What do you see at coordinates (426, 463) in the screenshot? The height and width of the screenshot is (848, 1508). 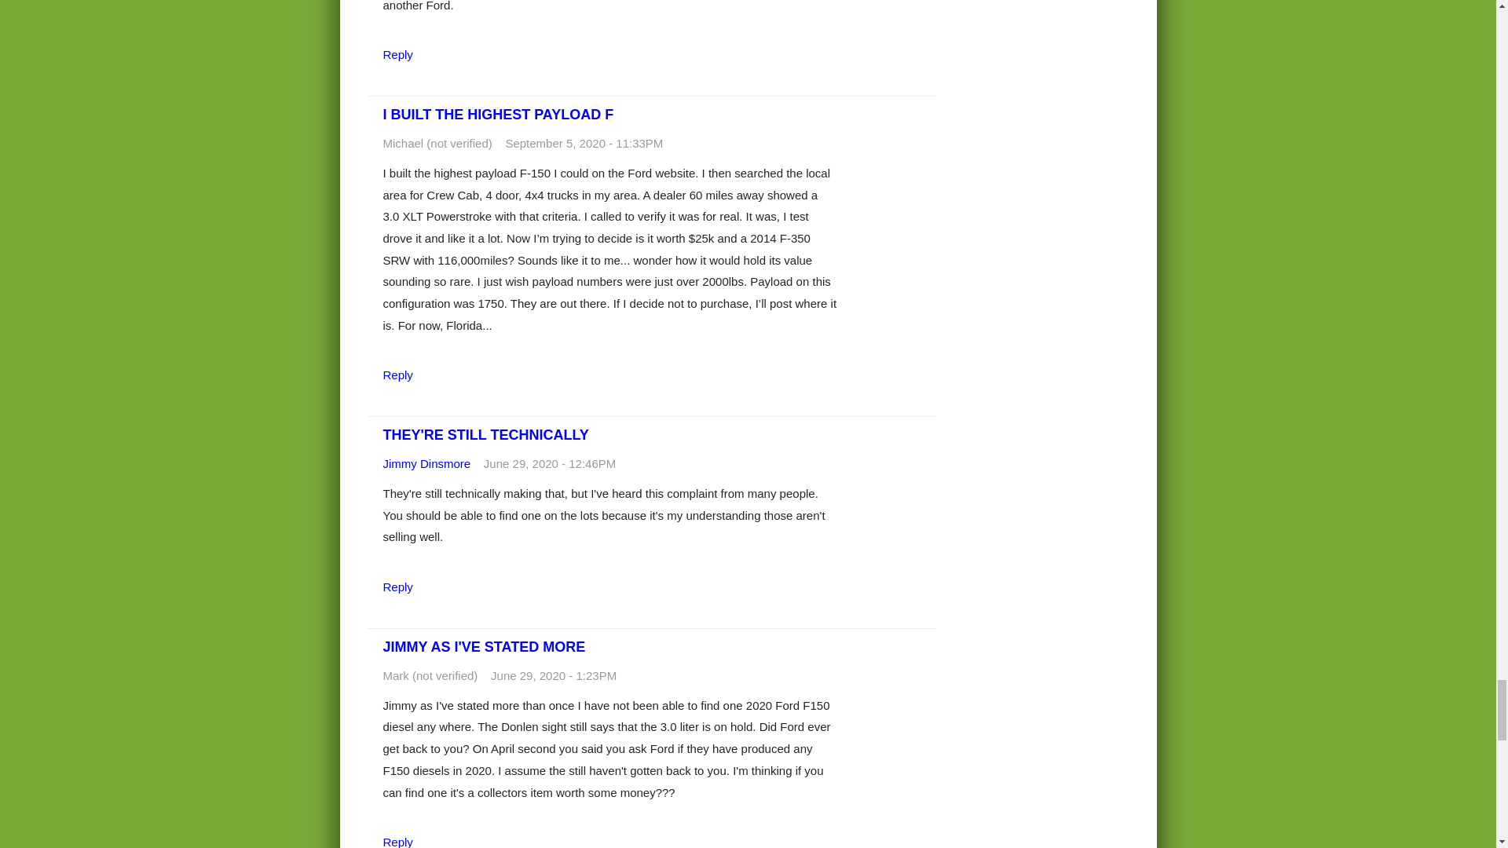 I see `View user profile.` at bounding box center [426, 463].